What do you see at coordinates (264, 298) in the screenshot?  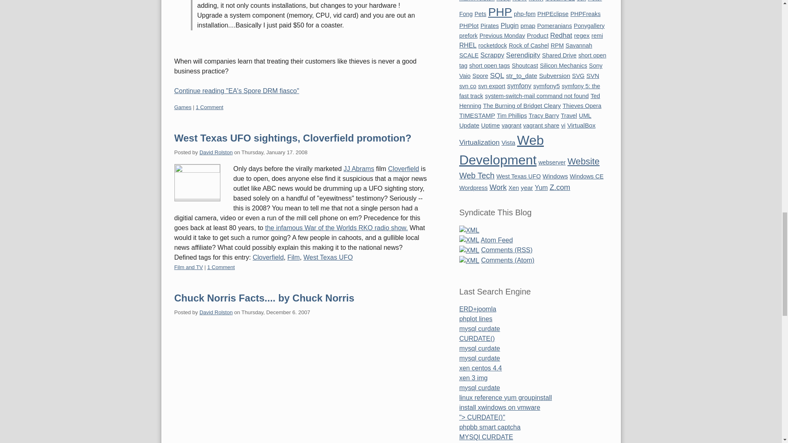 I see `Chuck Norris Facts.... by Chuck Norris` at bounding box center [264, 298].